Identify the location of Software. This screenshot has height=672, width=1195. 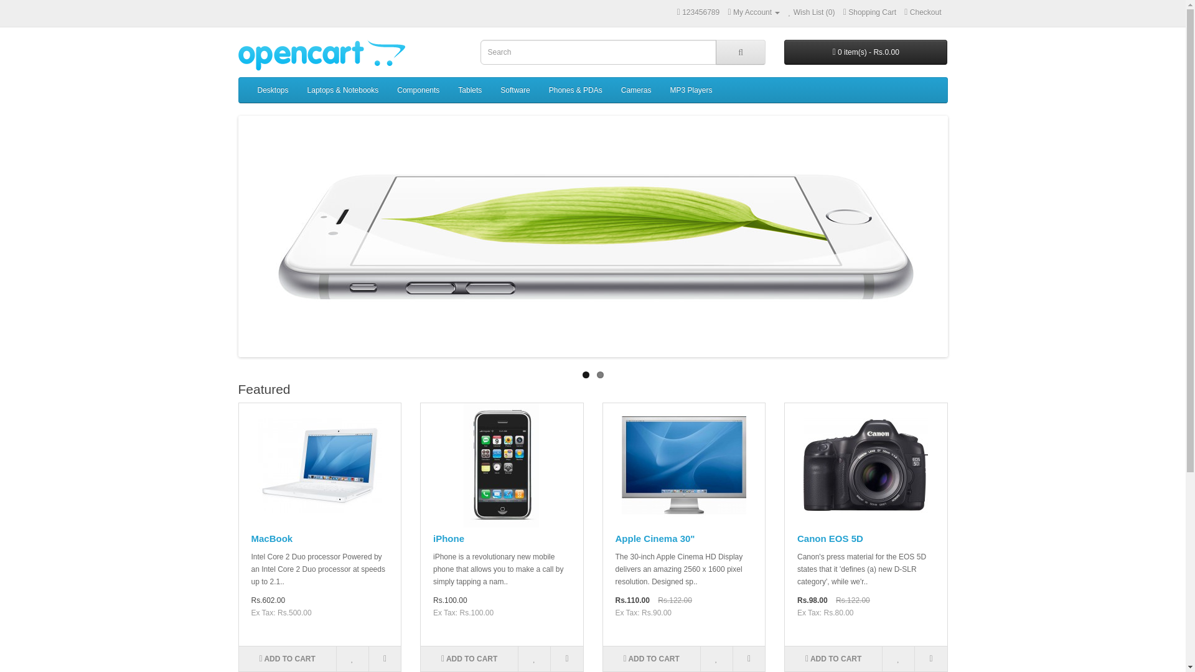
(515, 90).